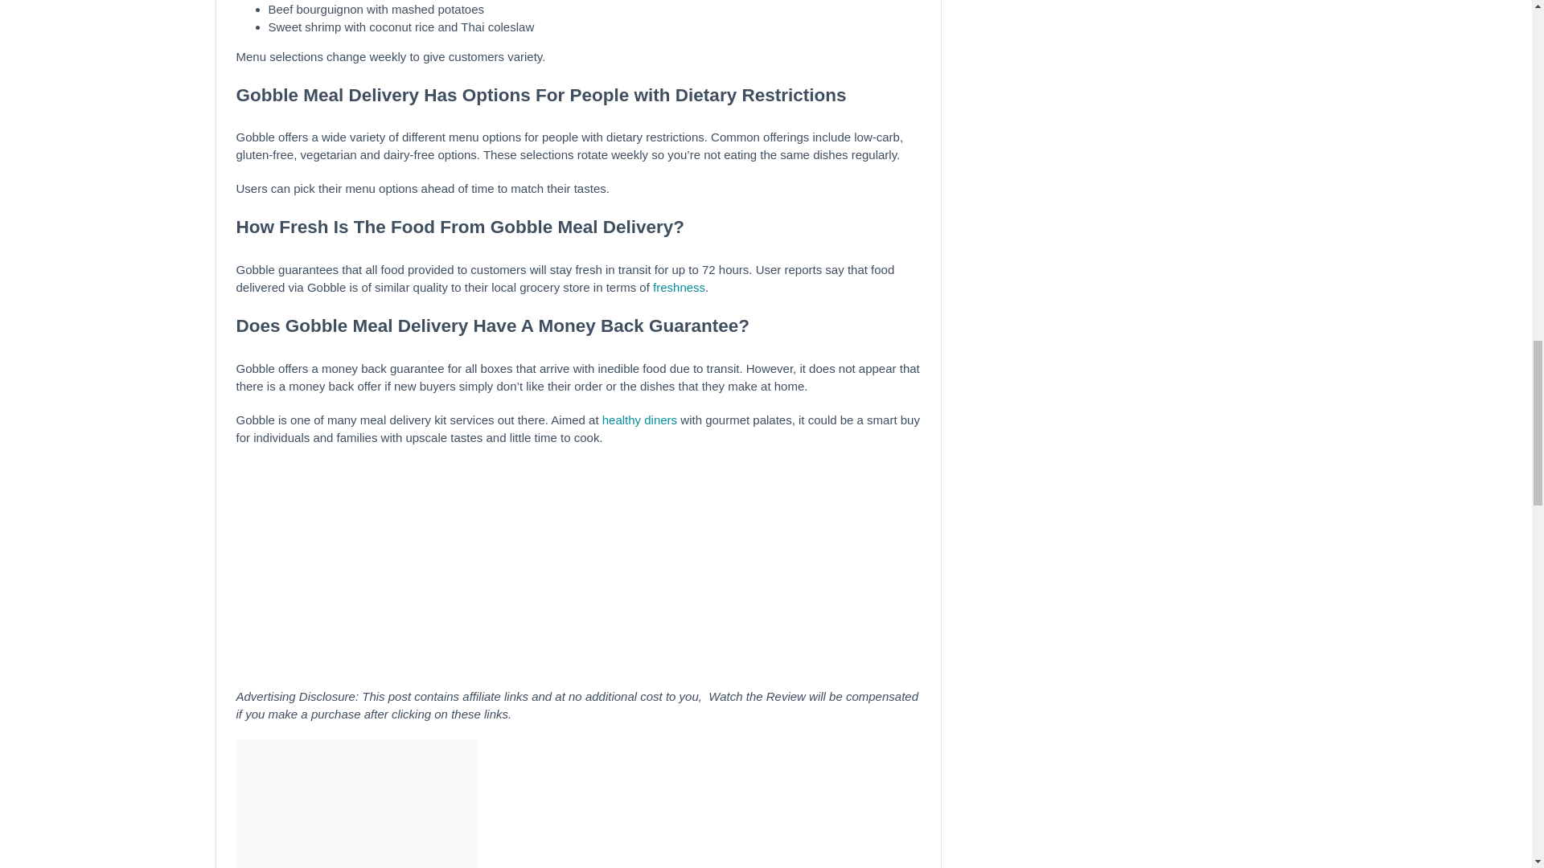  I want to click on freshness, so click(679, 287).